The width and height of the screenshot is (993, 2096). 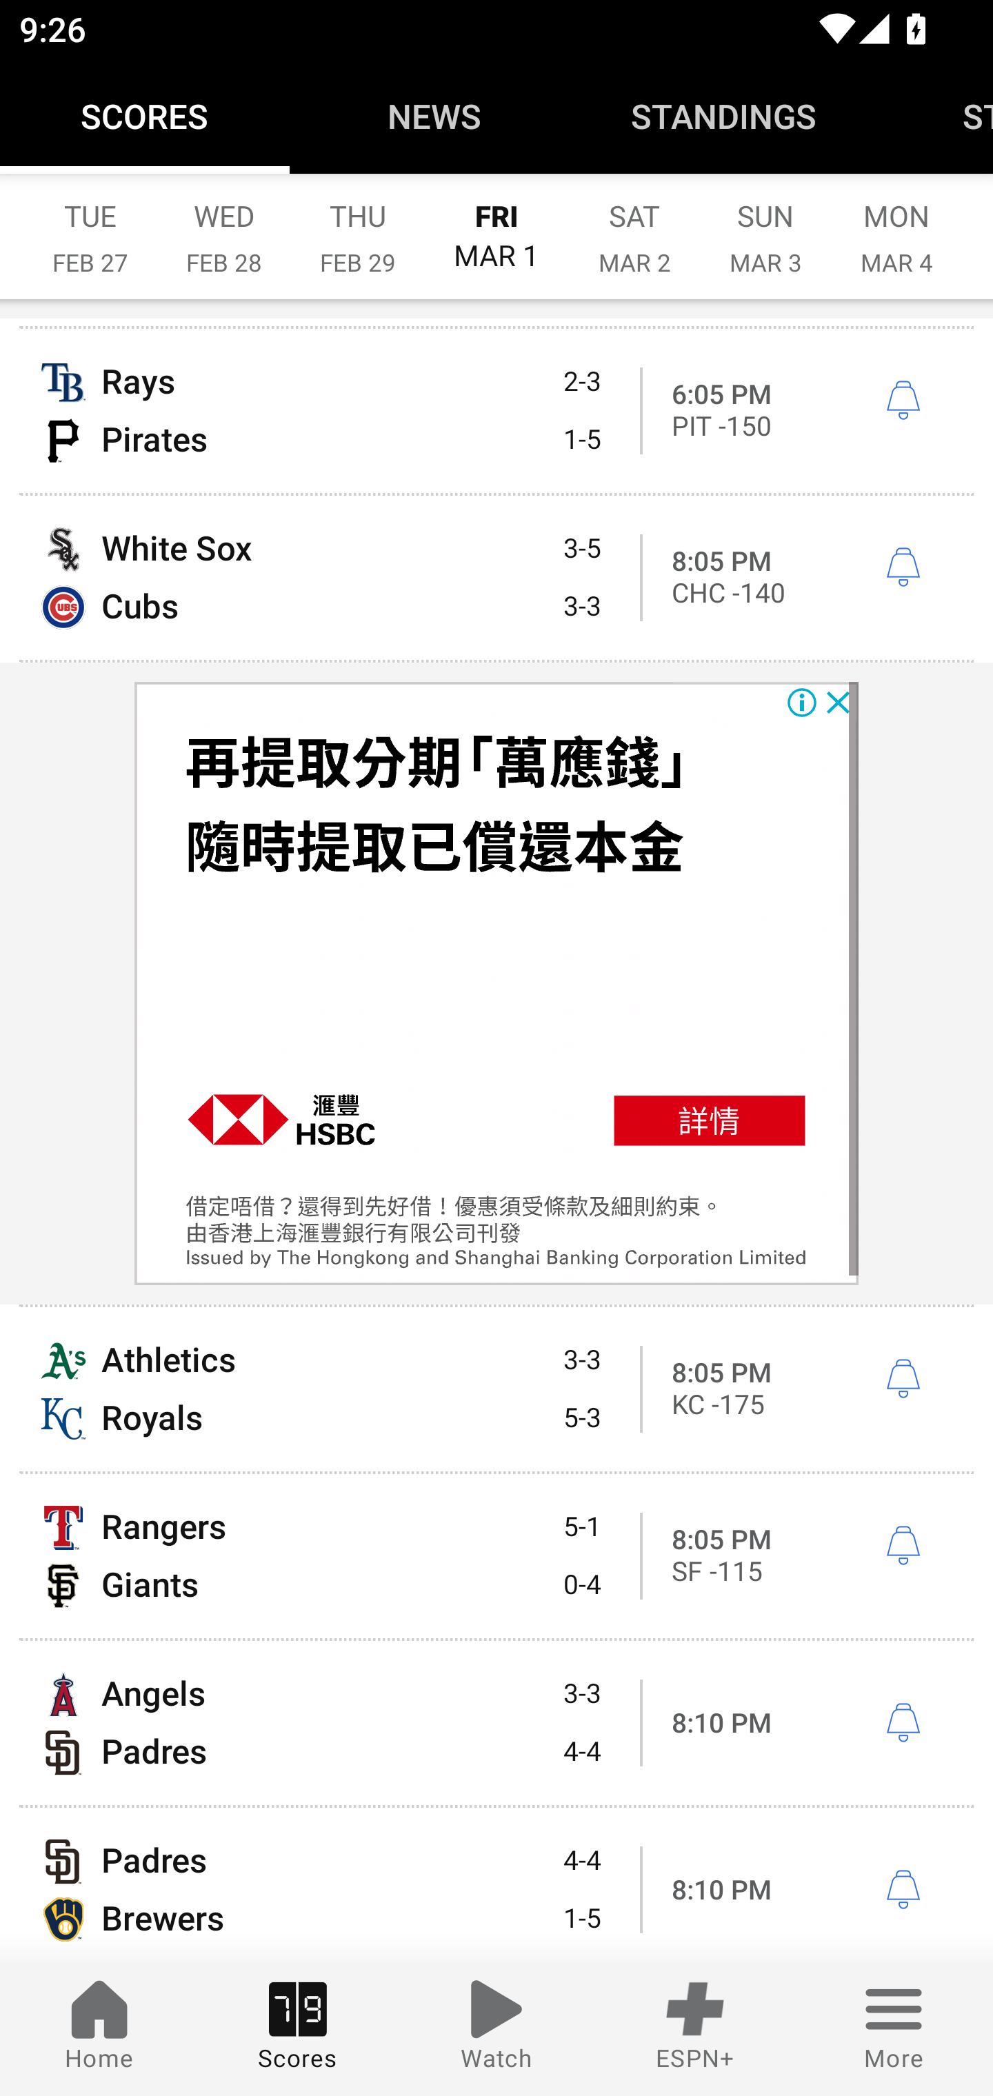 I want to click on MON MAR 4, so click(x=896, y=224).